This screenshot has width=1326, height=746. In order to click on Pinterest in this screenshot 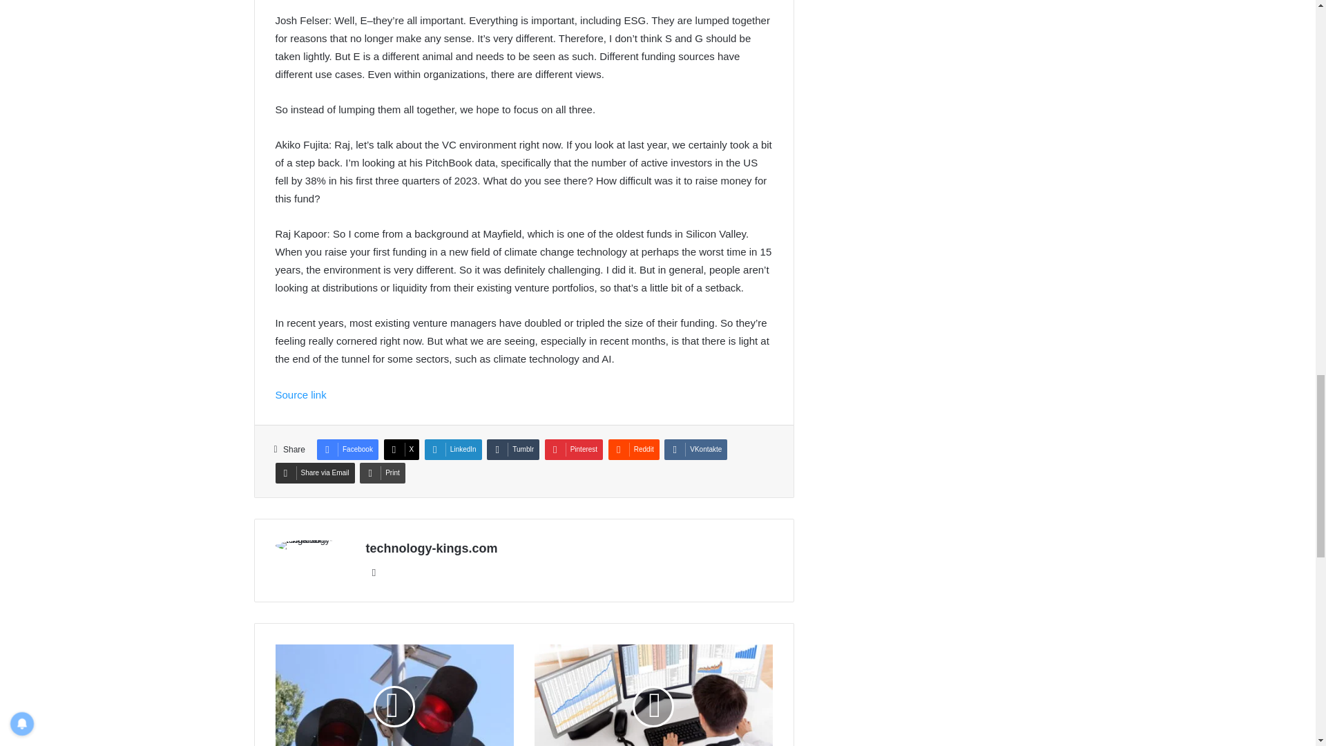, I will do `click(574, 450)`.